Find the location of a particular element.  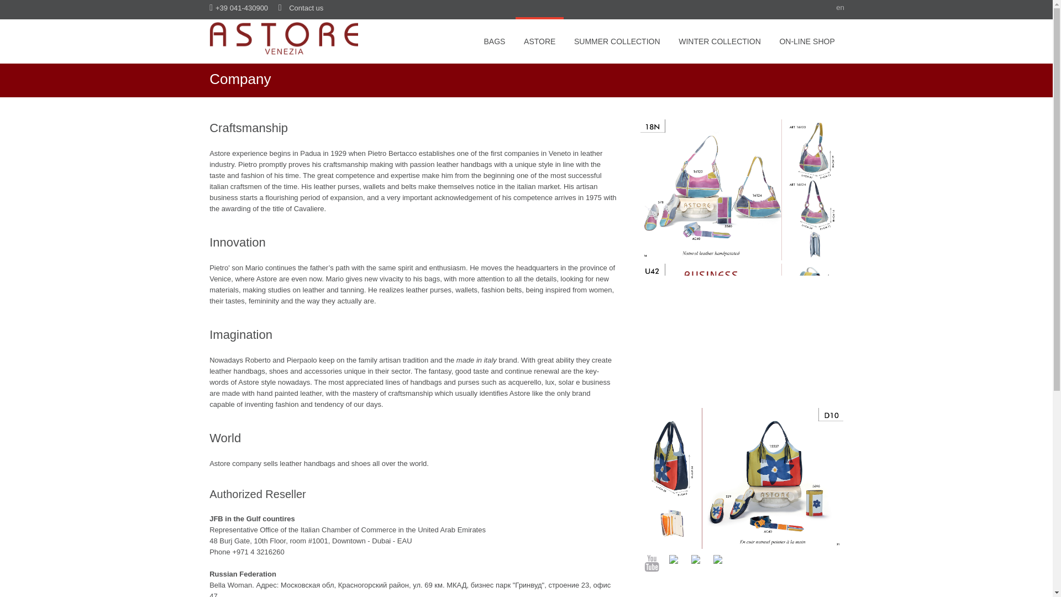

Summer 2024 collection is located at coordinates (617, 40).